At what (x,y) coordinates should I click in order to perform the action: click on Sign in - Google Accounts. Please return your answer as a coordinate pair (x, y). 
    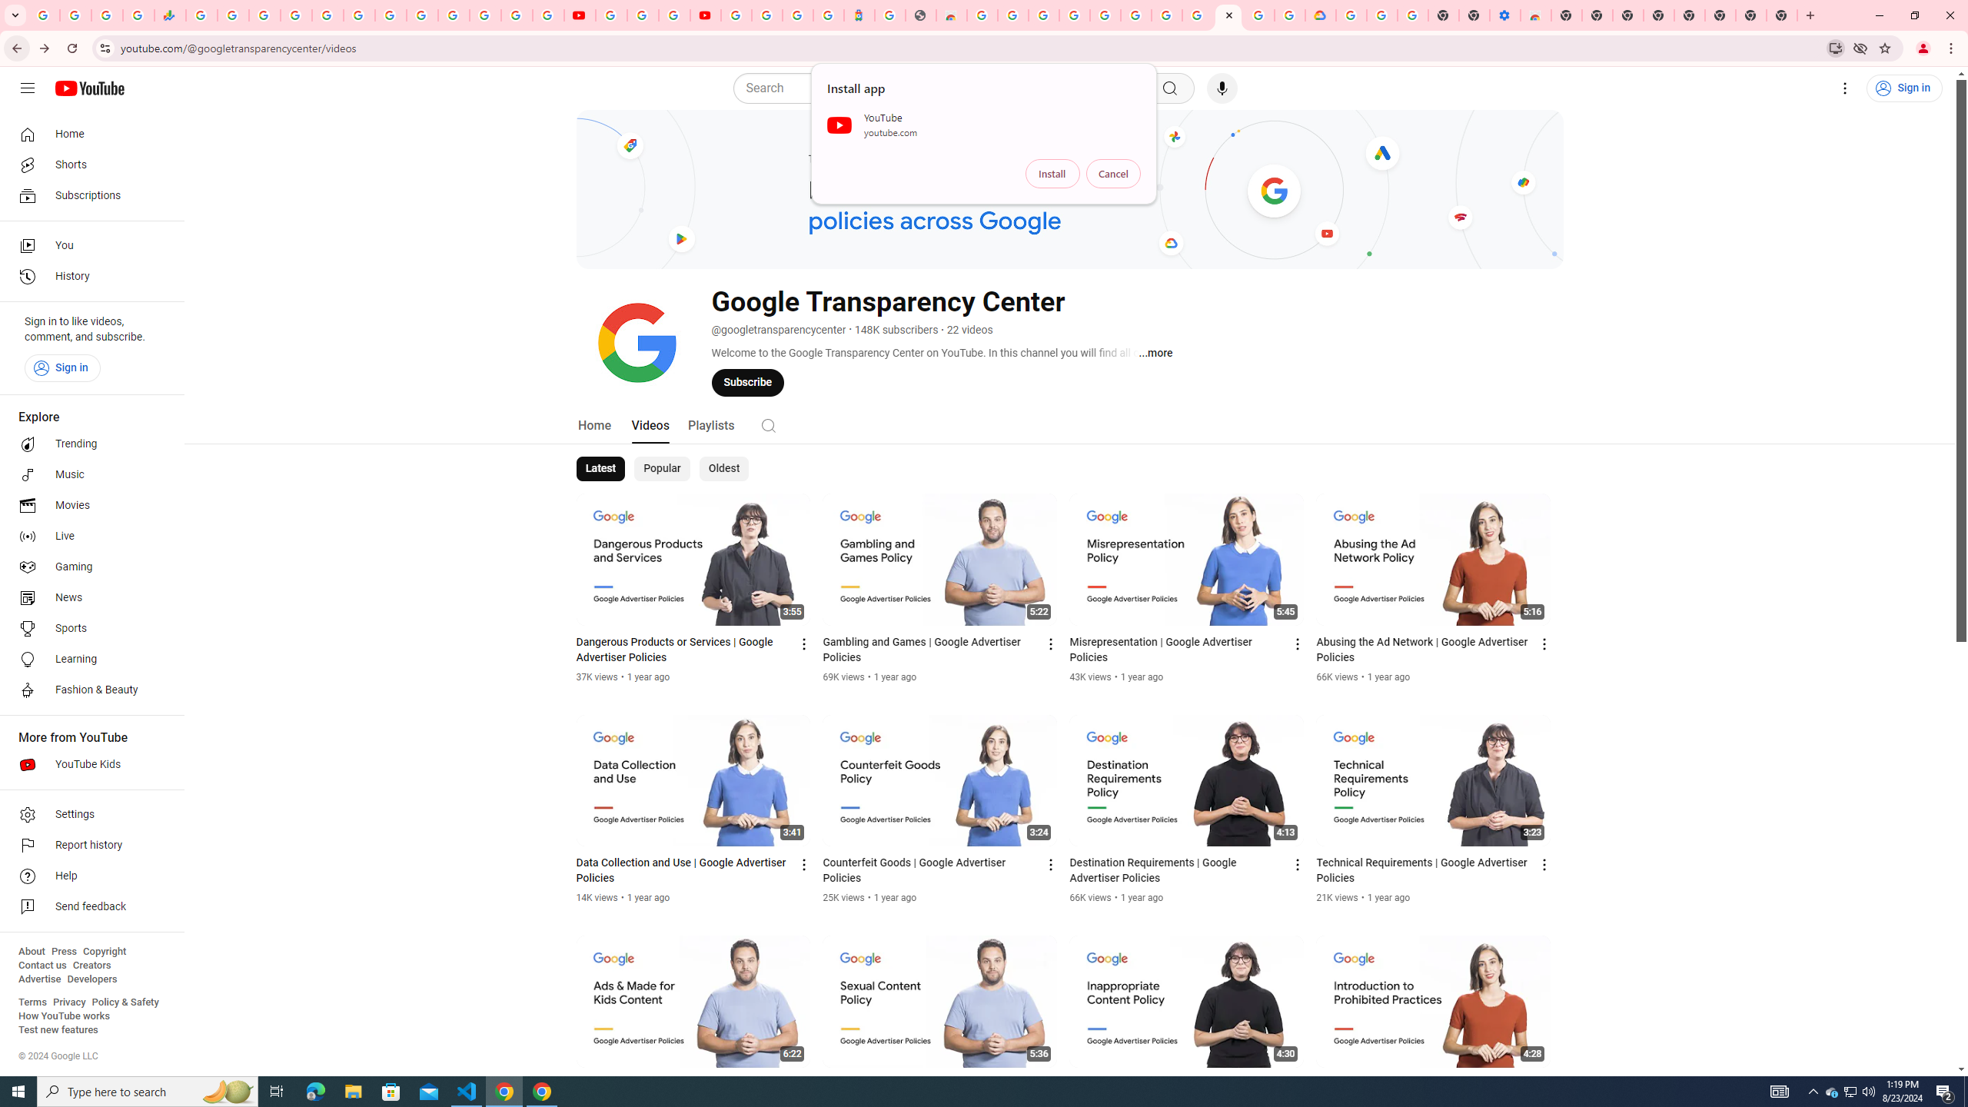
    Looking at the image, I should click on (295, 15).